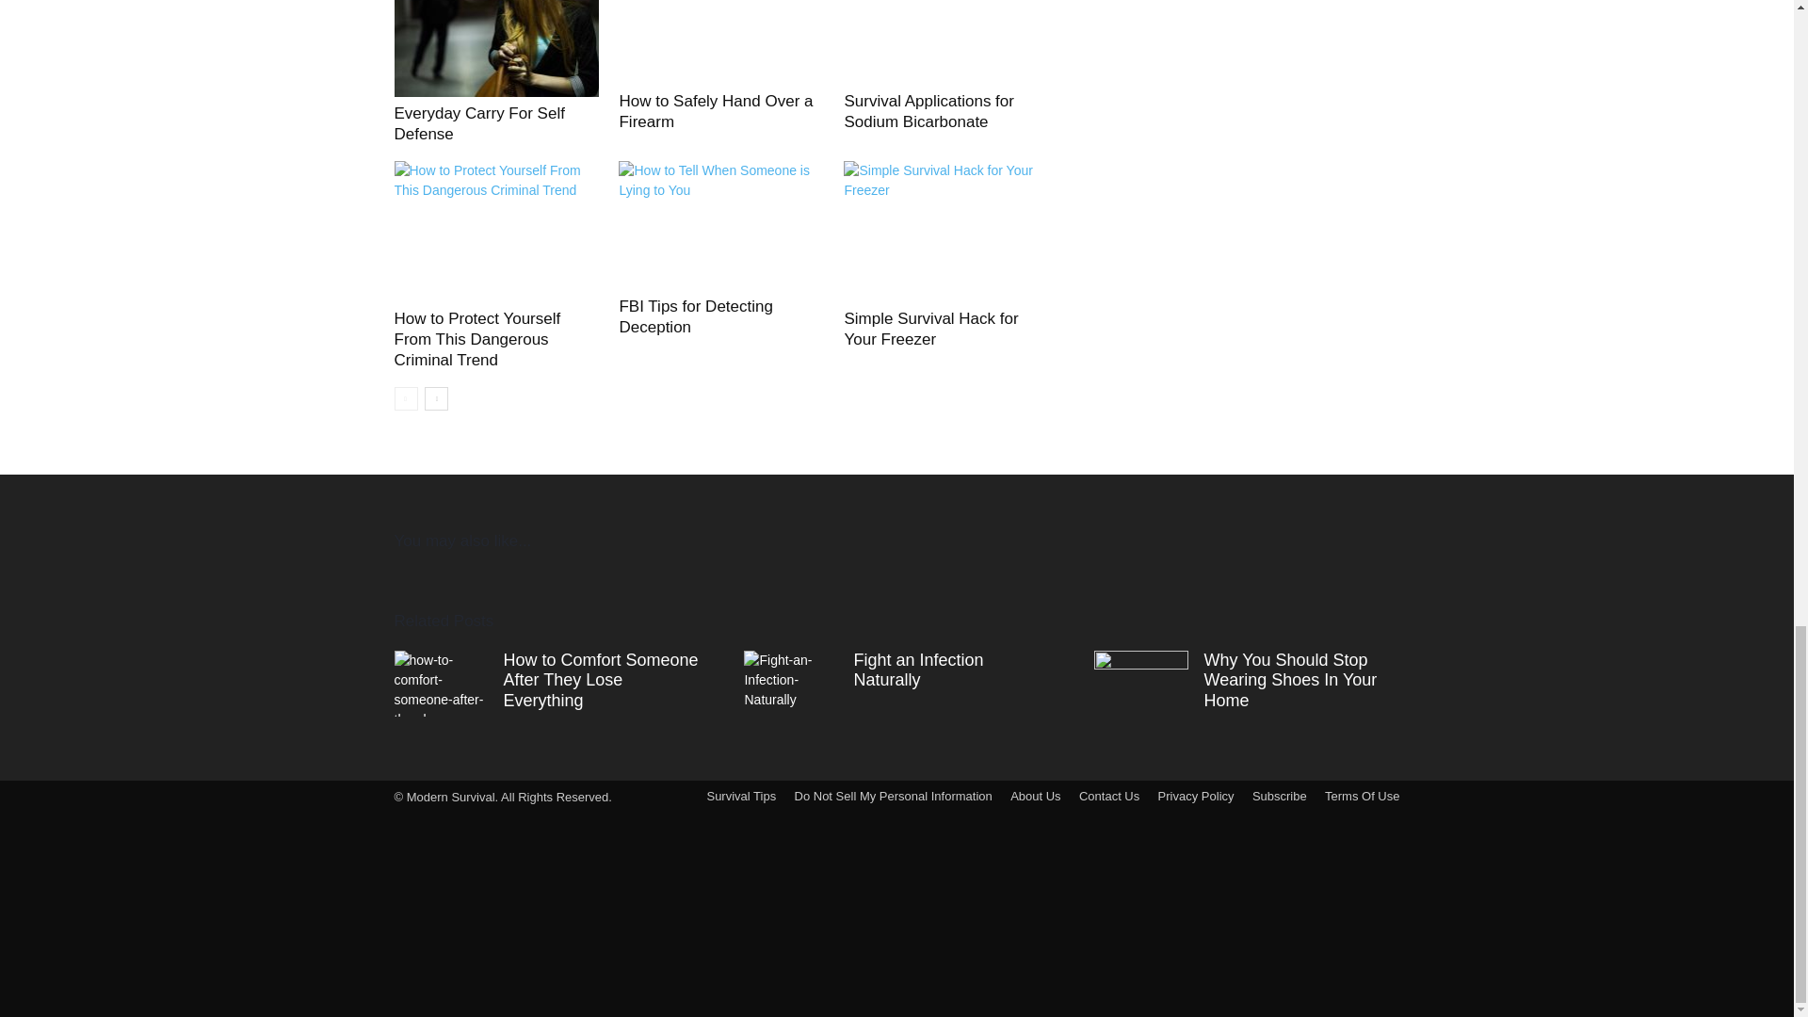 This screenshot has height=1017, width=1808. What do you see at coordinates (928, 111) in the screenshot?
I see `Survival Applications for Sodium Bicarbonate` at bounding box center [928, 111].